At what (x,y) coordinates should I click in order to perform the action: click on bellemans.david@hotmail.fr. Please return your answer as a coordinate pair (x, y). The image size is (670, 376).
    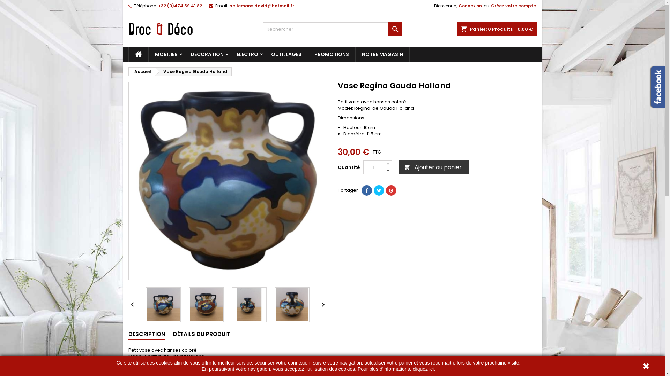
    Looking at the image, I should click on (261, 6).